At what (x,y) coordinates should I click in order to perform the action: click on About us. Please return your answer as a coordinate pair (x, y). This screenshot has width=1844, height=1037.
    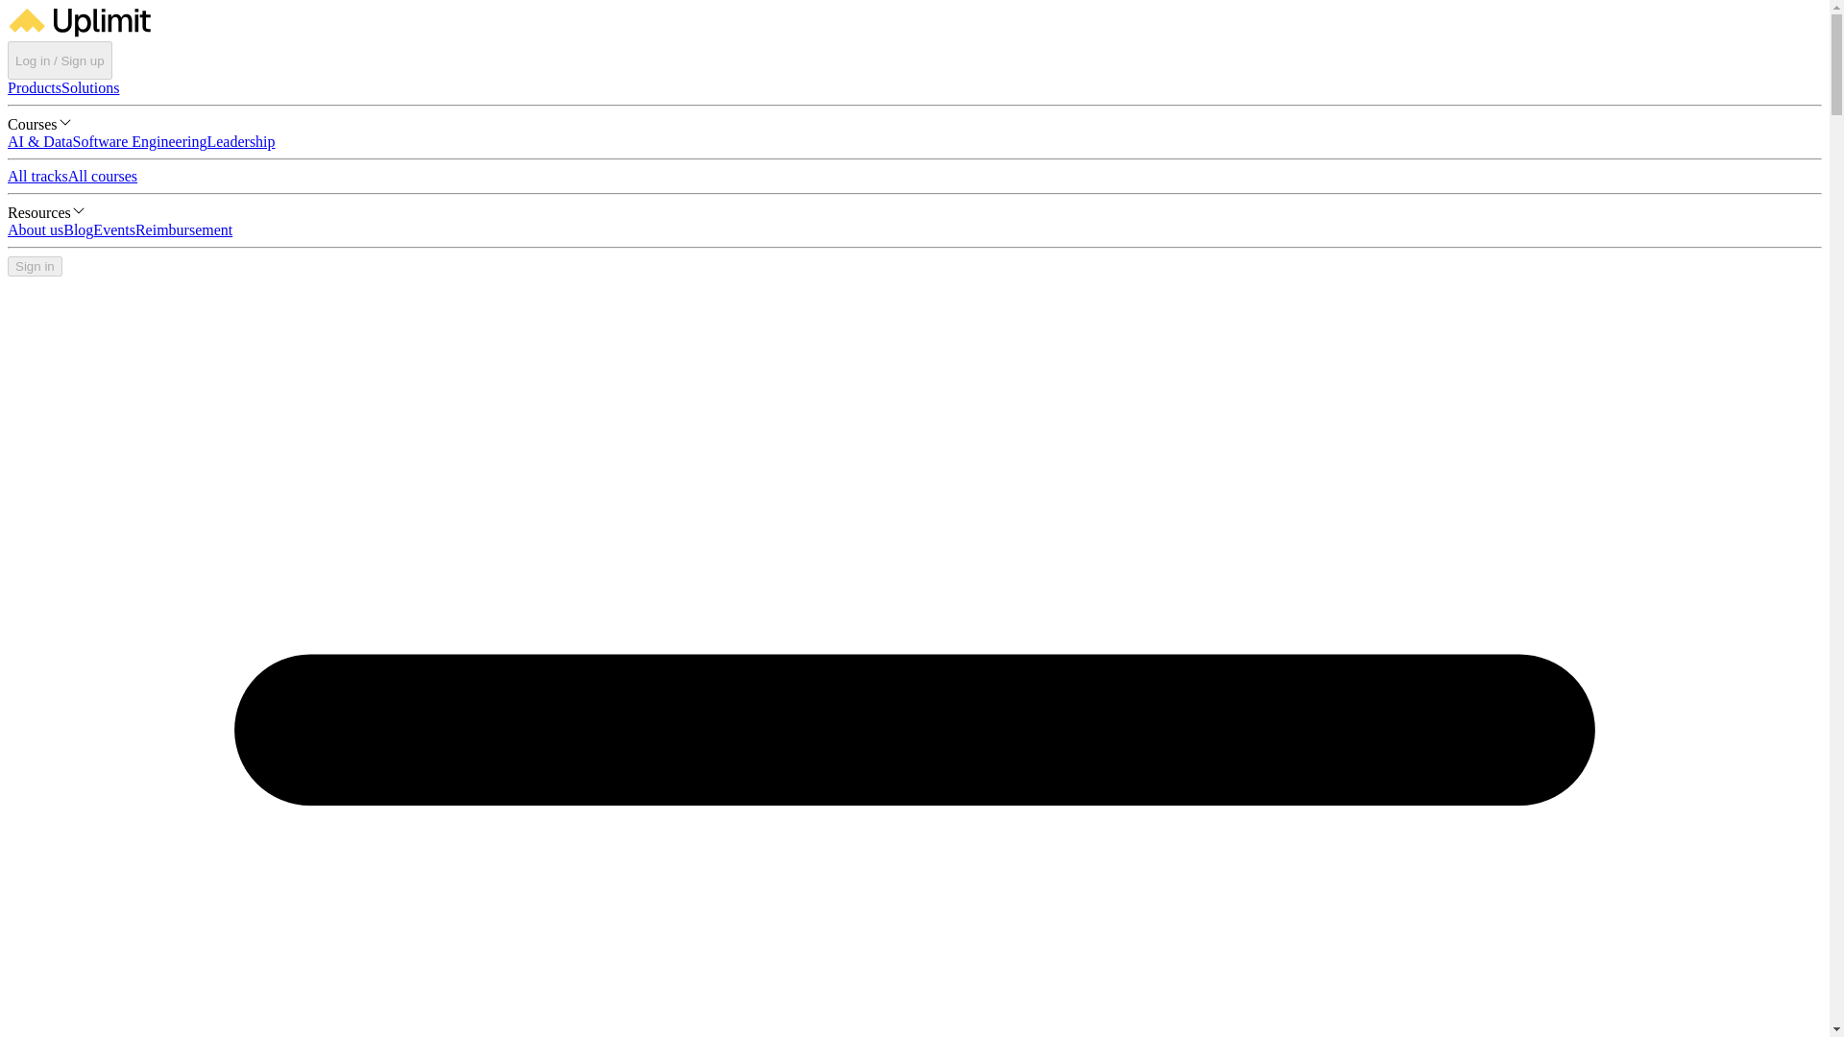
    Looking at the image, I should click on (35, 230).